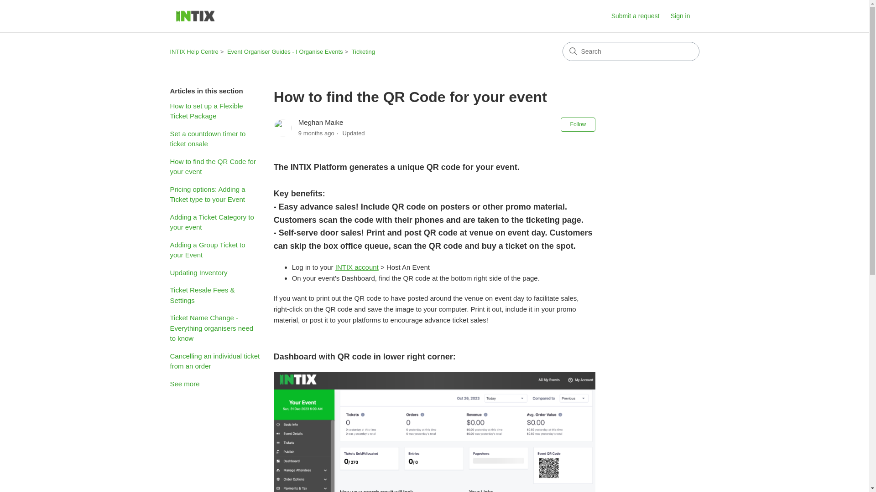 Image resolution: width=876 pixels, height=492 pixels. What do you see at coordinates (214, 250) in the screenshot?
I see `Adding a Group Ticket to your Event` at bounding box center [214, 250].